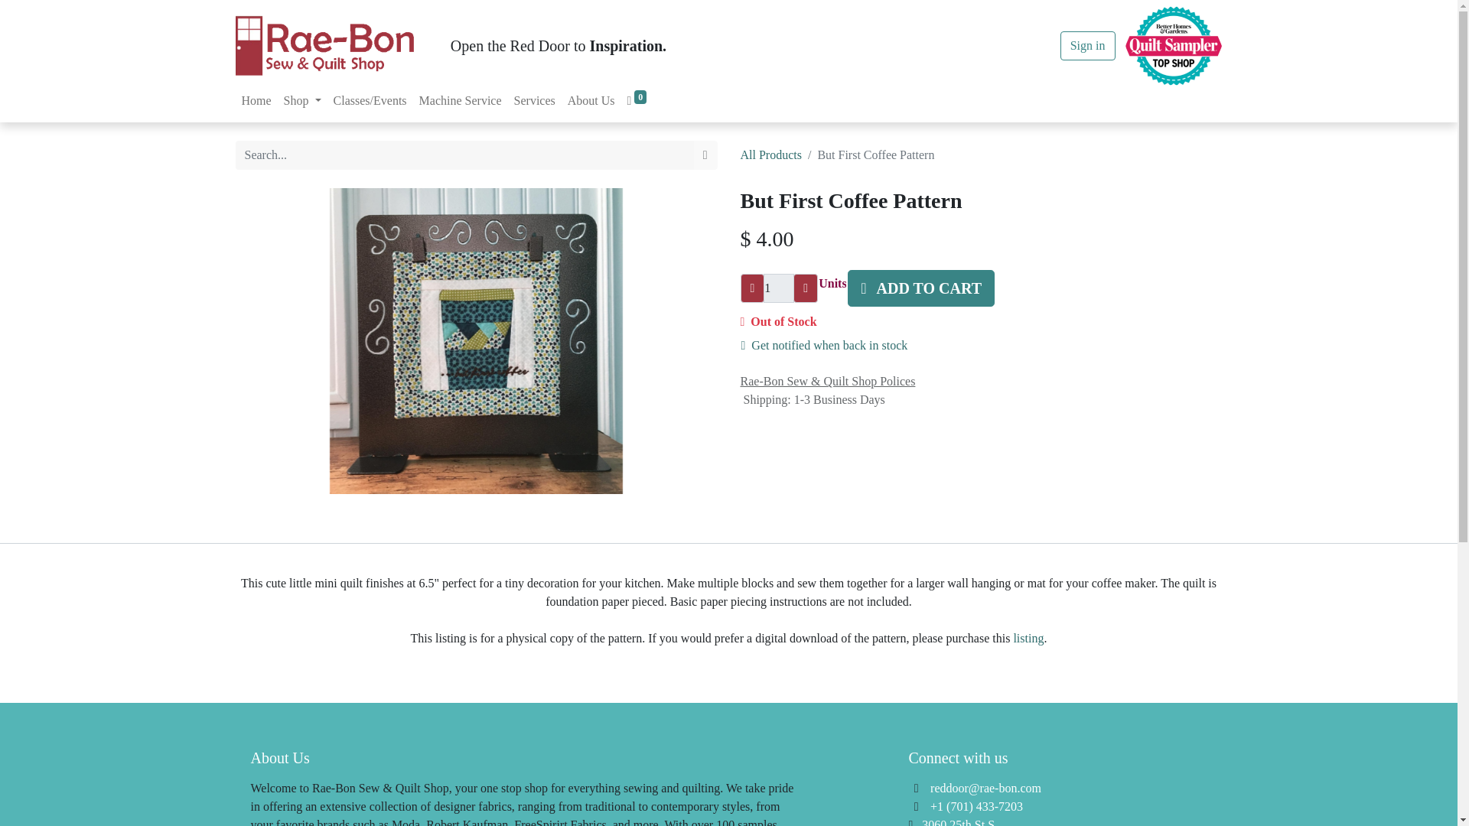 This screenshot has height=826, width=1469. I want to click on Units, so click(832, 283).